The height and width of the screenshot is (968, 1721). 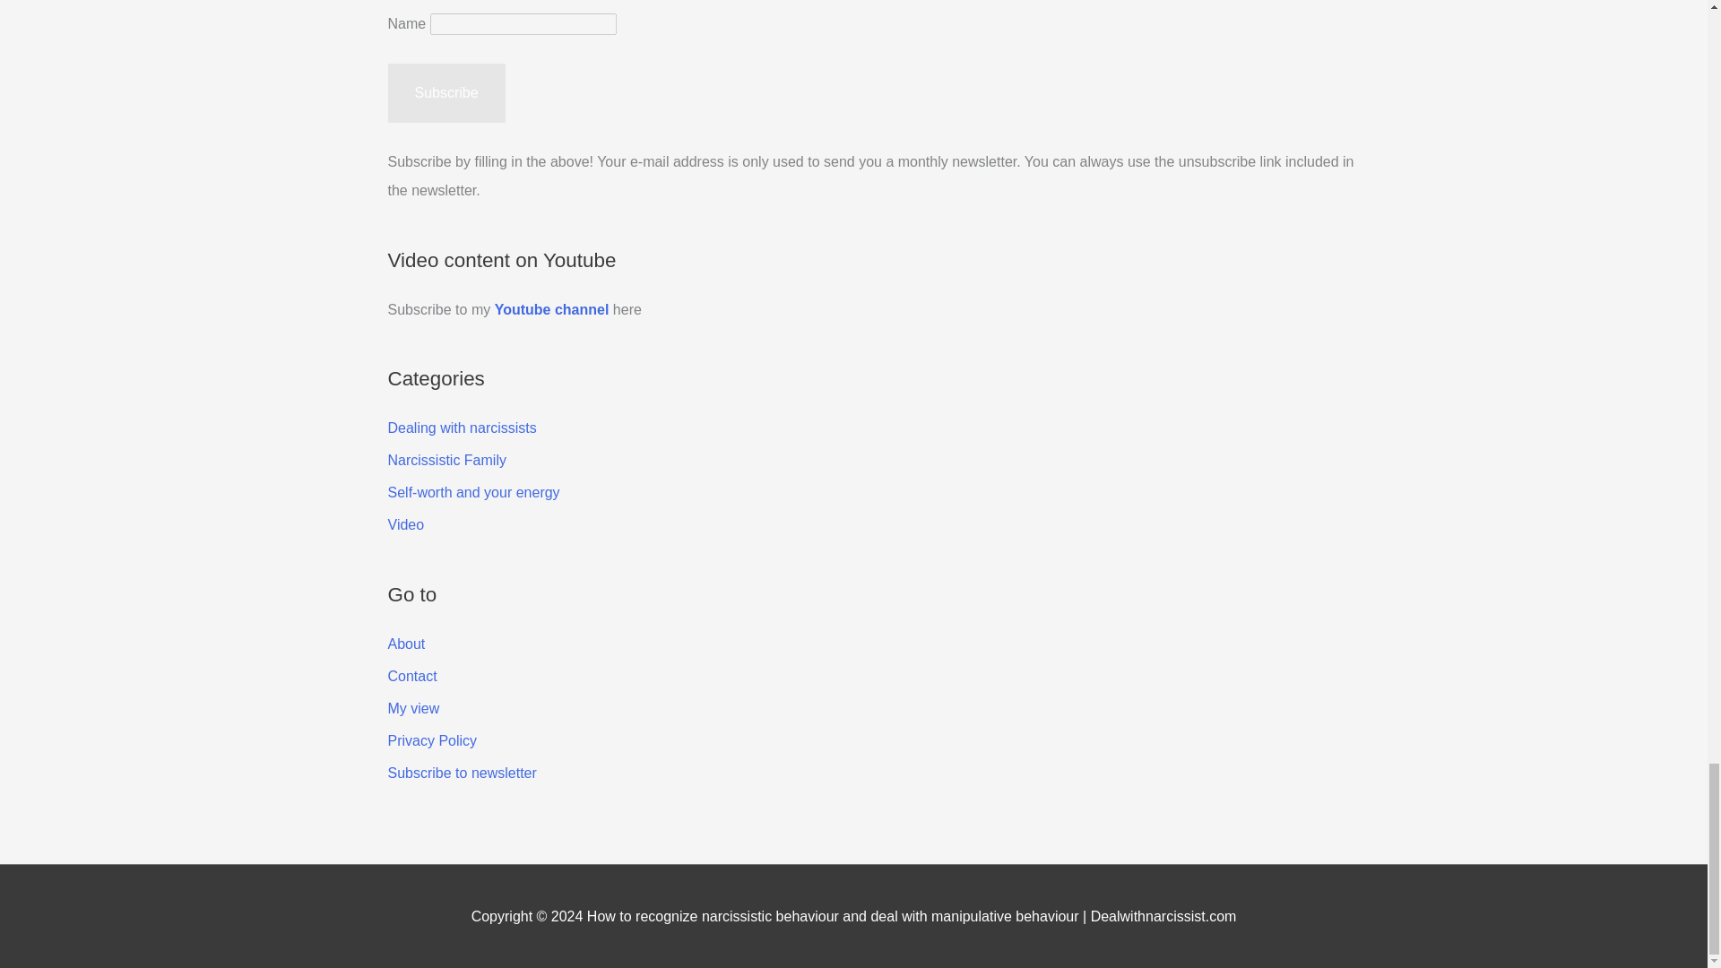 What do you see at coordinates (405, 524) in the screenshot?
I see `Video` at bounding box center [405, 524].